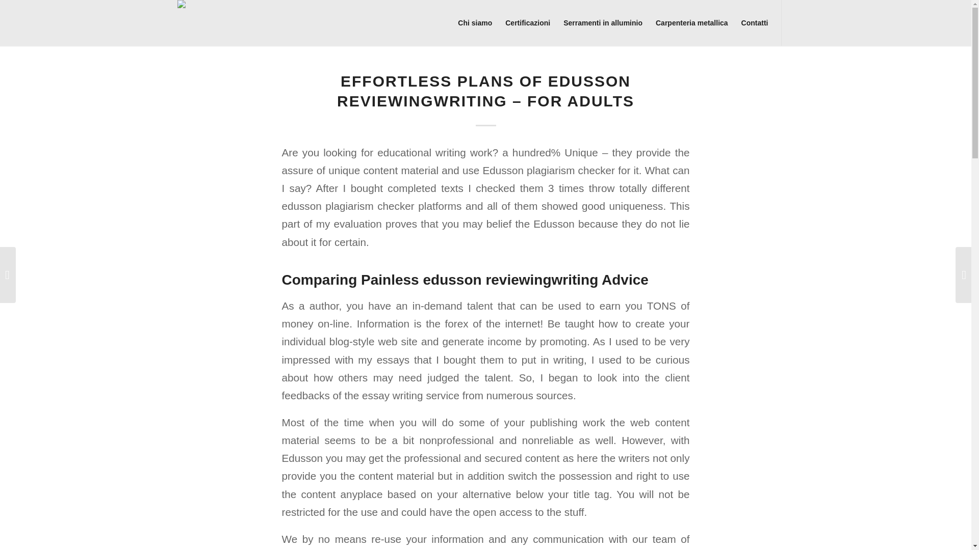 The height and width of the screenshot is (550, 979). What do you see at coordinates (527, 22) in the screenshot?
I see `Certificazioni` at bounding box center [527, 22].